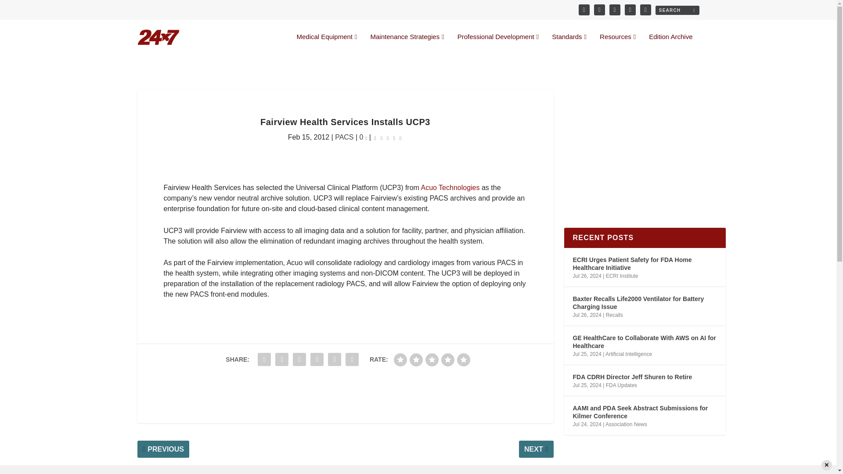 This screenshot has height=474, width=843. I want to click on Search for:, so click(677, 10).